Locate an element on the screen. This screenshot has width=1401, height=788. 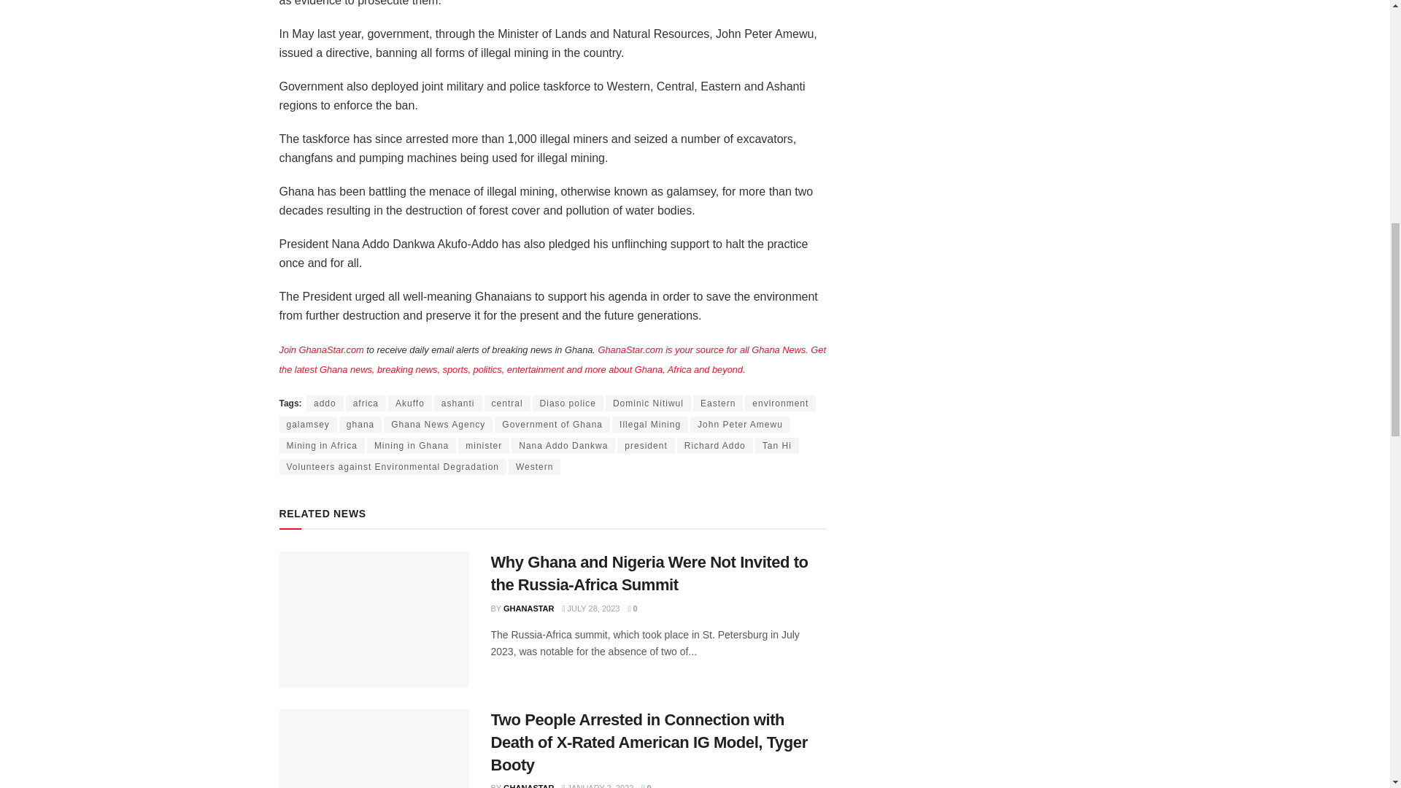
Join GhanaStar.com is located at coordinates (321, 349).